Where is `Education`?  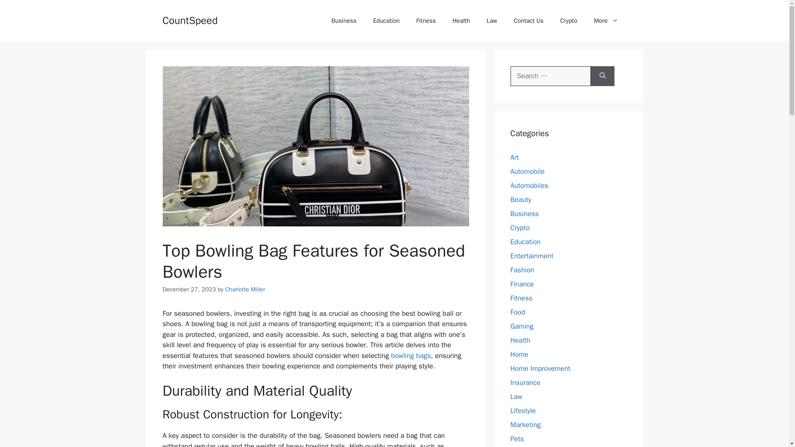 Education is located at coordinates (386, 21).